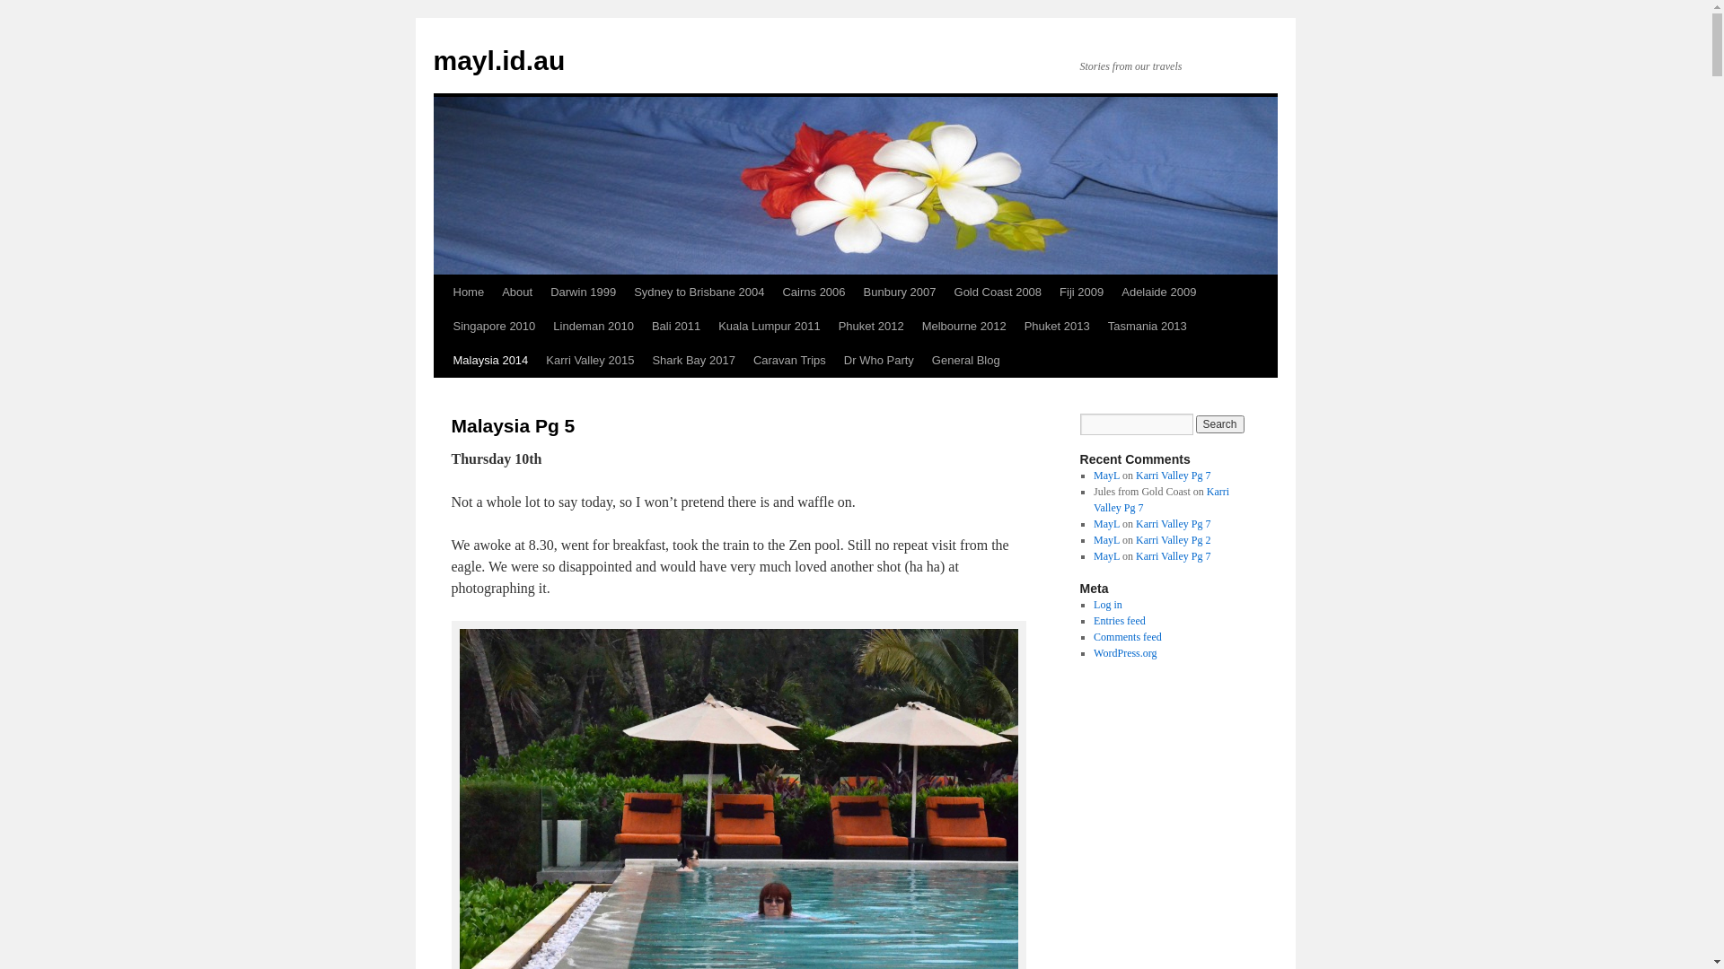  What do you see at coordinates (1106, 476) in the screenshot?
I see `MayL` at bounding box center [1106, 476].